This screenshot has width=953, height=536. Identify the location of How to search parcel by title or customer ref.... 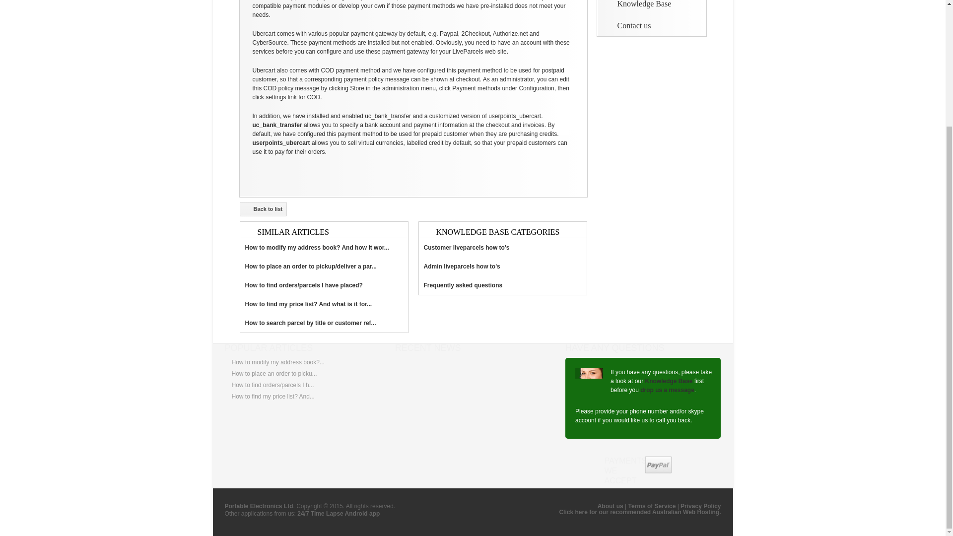
(324, 323).